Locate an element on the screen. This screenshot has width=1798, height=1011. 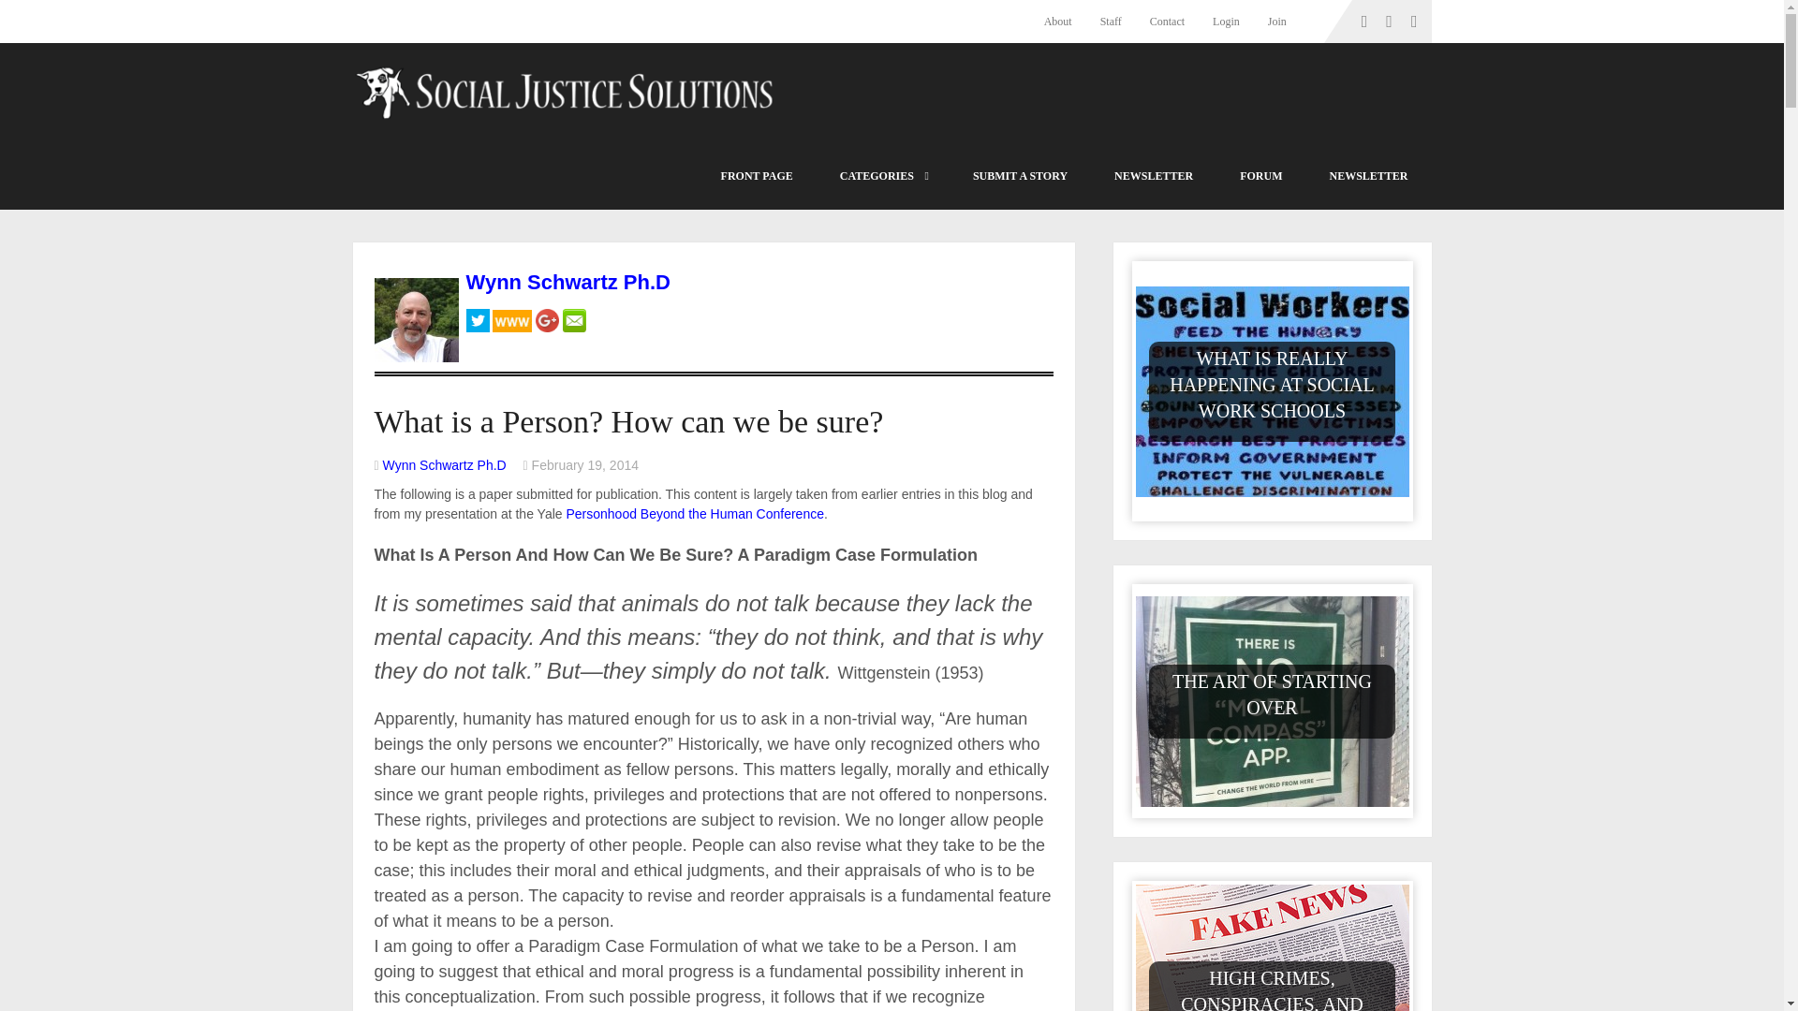
FRONT PAGE is located at coordinates (757, 176).